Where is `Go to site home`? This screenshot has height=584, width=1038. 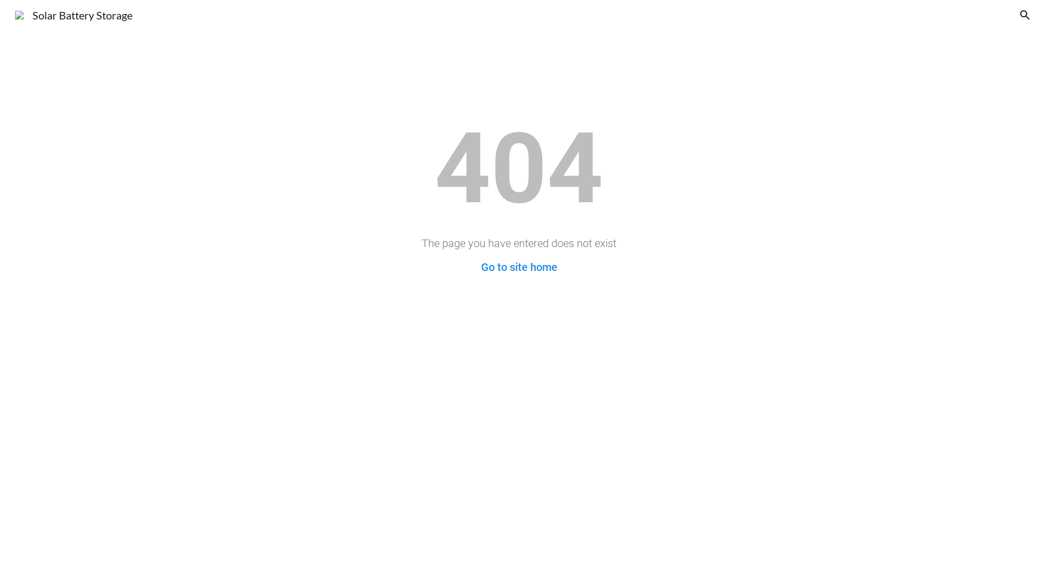 Go to site home is located at coordinates (519, 267).